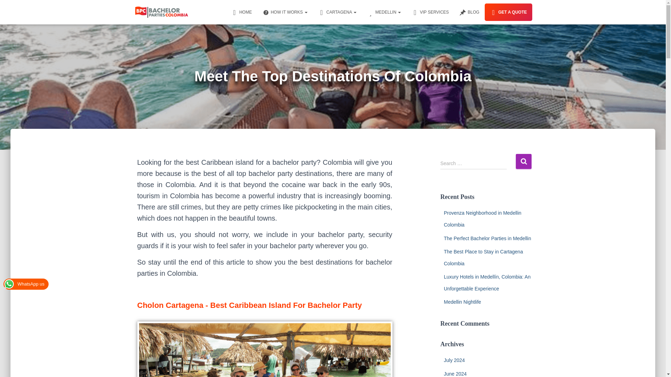 The height and width of the screenshot is (377, 671). Describe the element at coordinates (524, 161) in the screenshot. I see `Search` at that location.